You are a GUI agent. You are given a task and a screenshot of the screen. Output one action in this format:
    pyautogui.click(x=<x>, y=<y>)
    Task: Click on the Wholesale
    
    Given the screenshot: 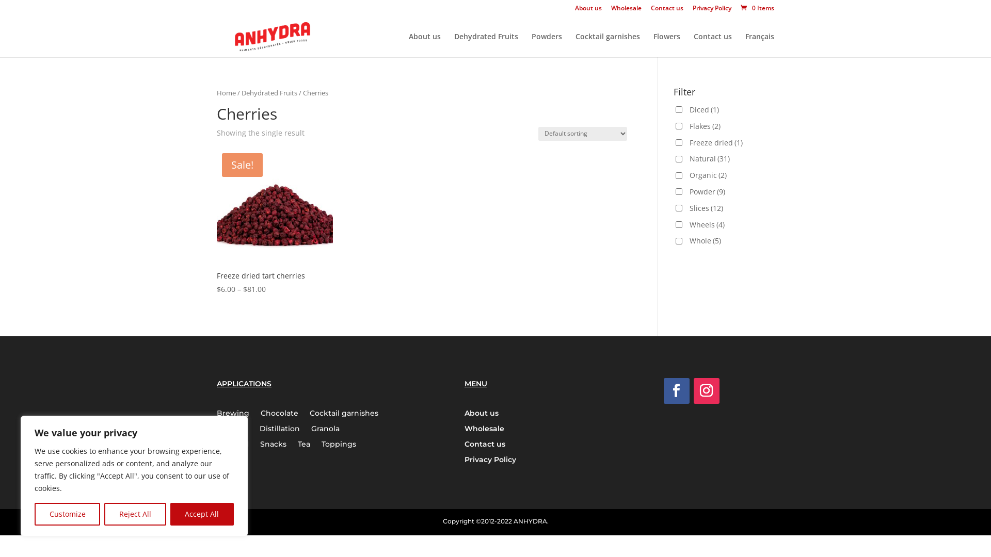 What is the action you would take?
    pyautogui.click(x=484, y=431)
    